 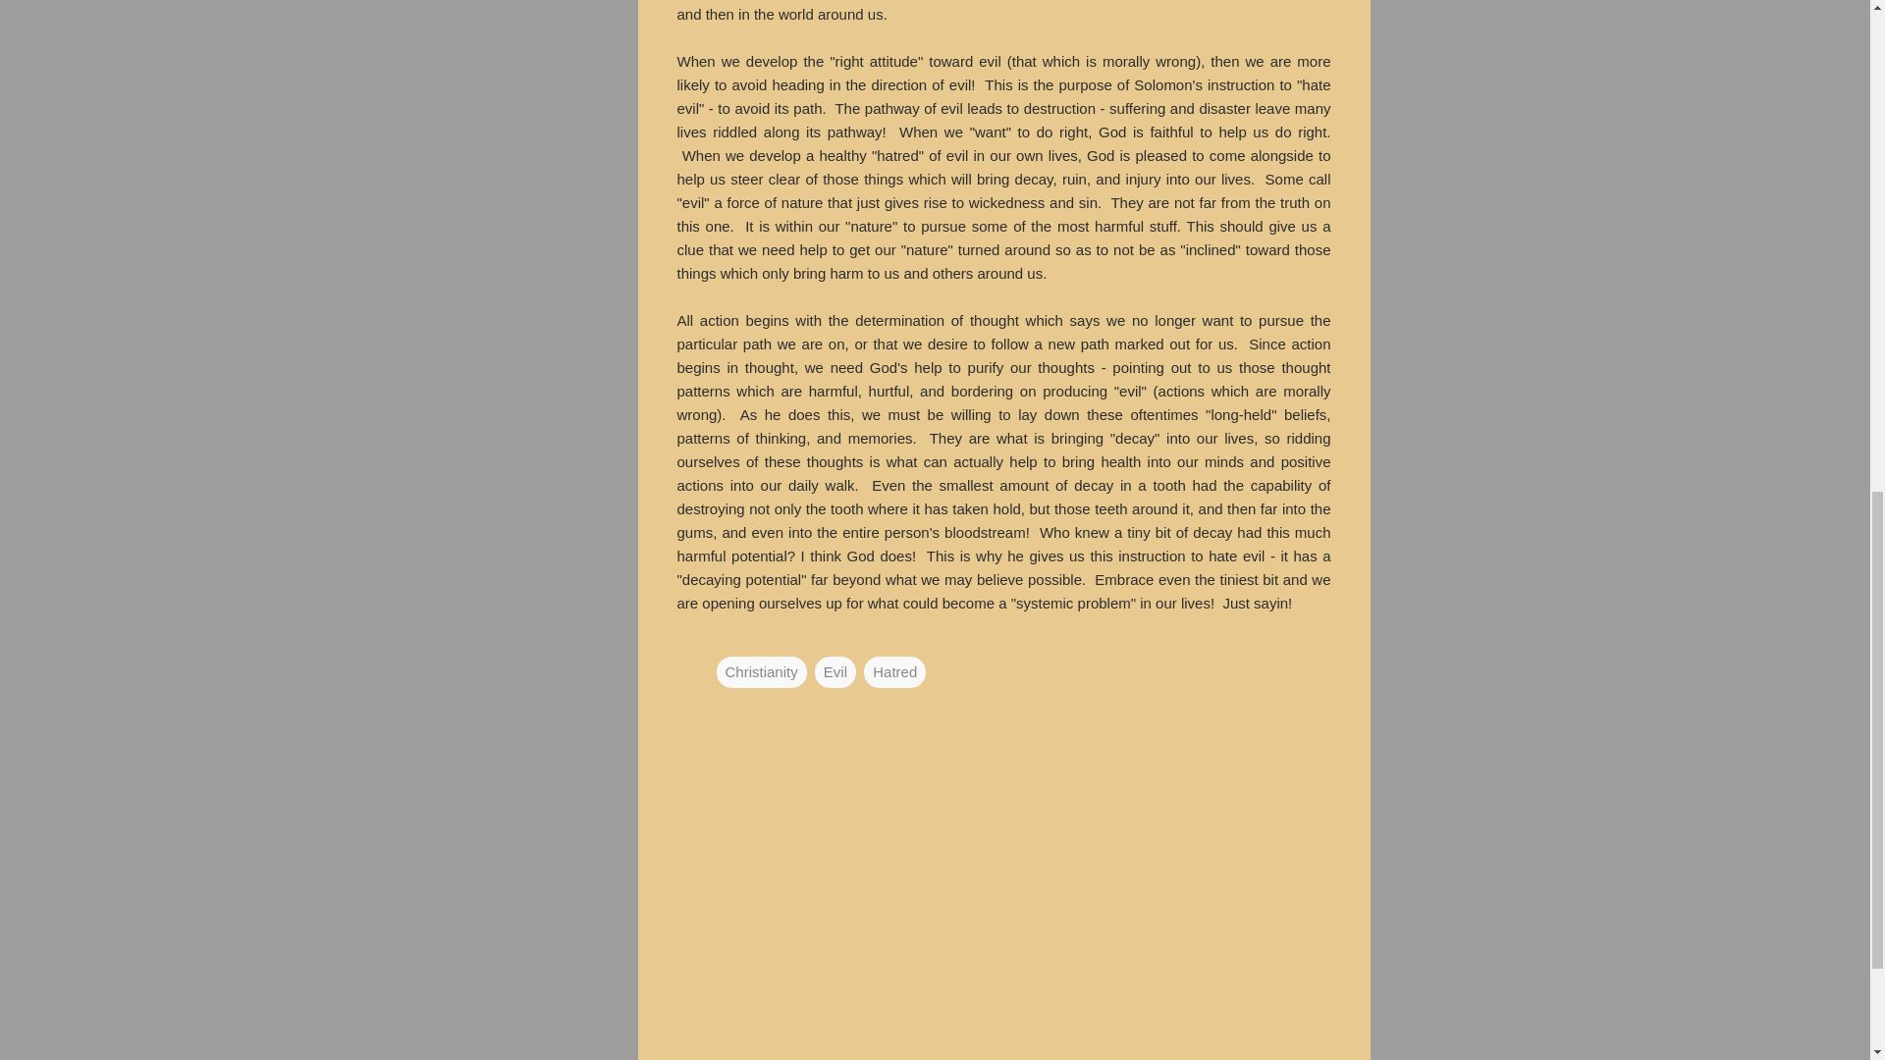 What do you see at coordinates (893, 671) in the screenshot?
I see `Hatred` at bounding box center [893, 671].